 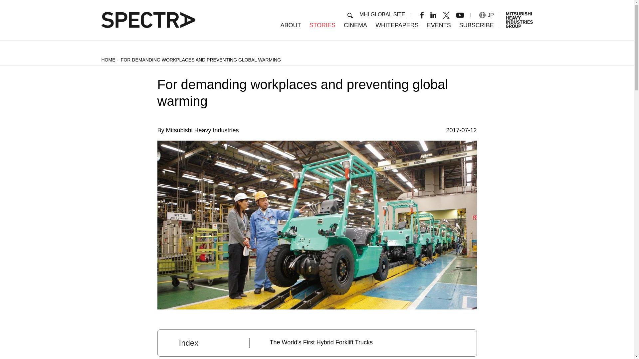 I want to click on WHITEPAPERS, so click(x=397, y=25).